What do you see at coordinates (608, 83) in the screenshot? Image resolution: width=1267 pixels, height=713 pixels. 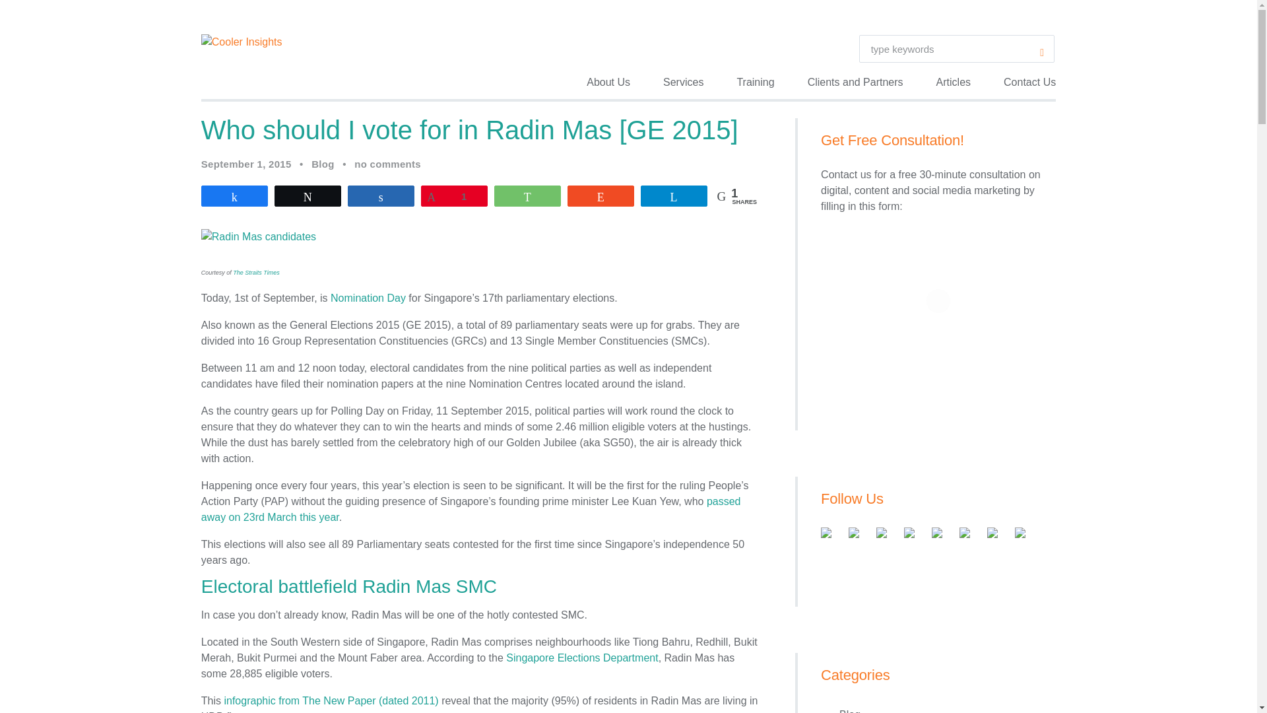 I see `About Us` at bounding box center [608, 83].